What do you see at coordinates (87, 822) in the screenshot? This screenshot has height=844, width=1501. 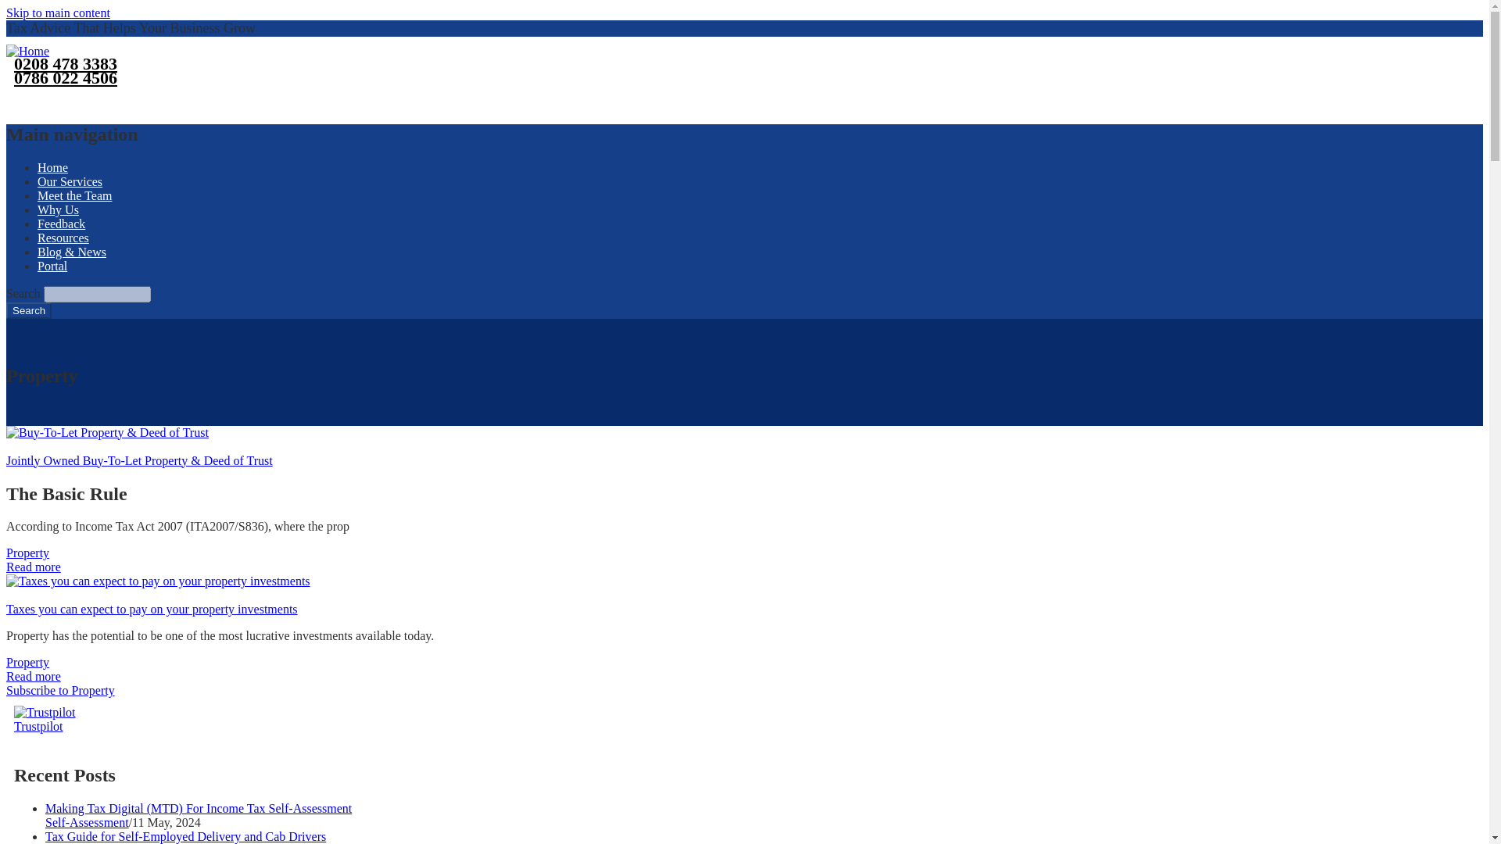 I see `Self-Assessment` at bounding box center [87, 822].